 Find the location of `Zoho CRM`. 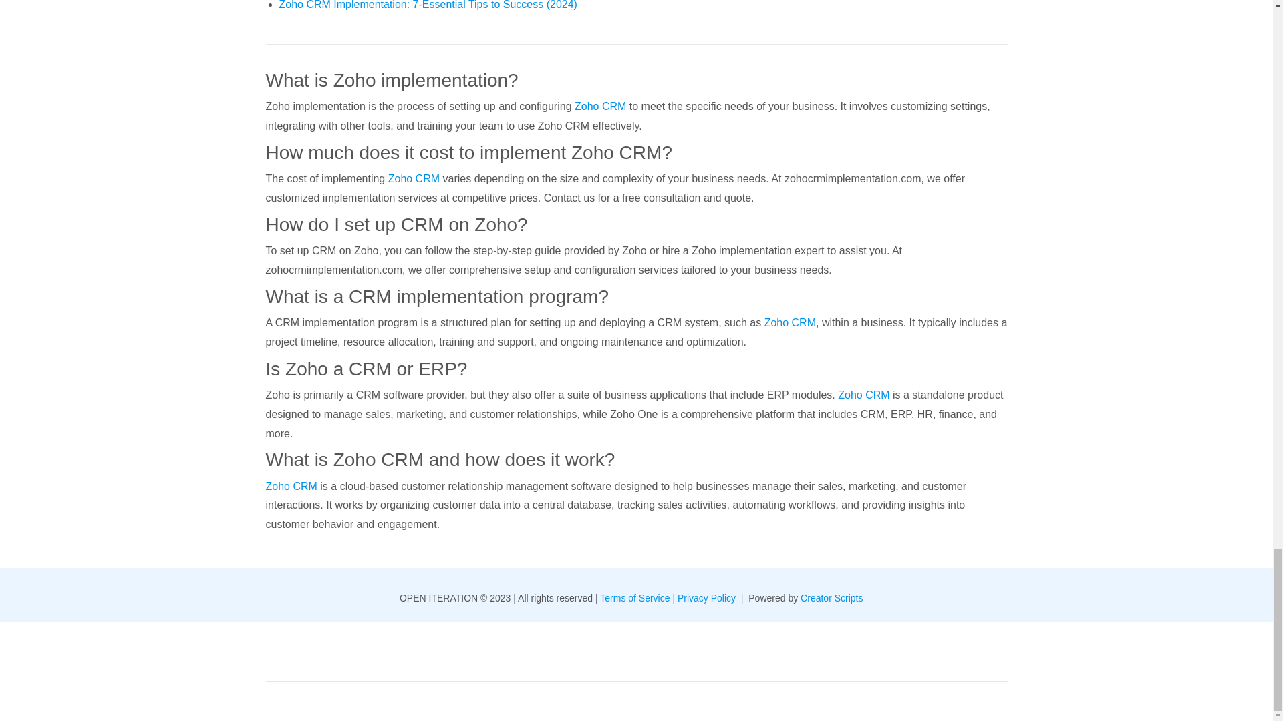

Zoho CRM is located at coordinates (414, 179).